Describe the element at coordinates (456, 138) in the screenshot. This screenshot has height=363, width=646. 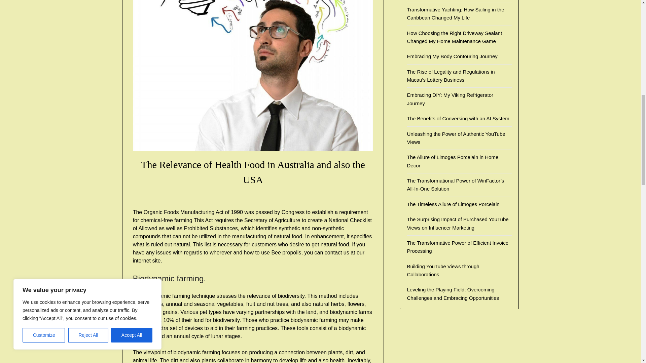
I see `Unleashing the Power of Authentic YouTube Views` at that location.